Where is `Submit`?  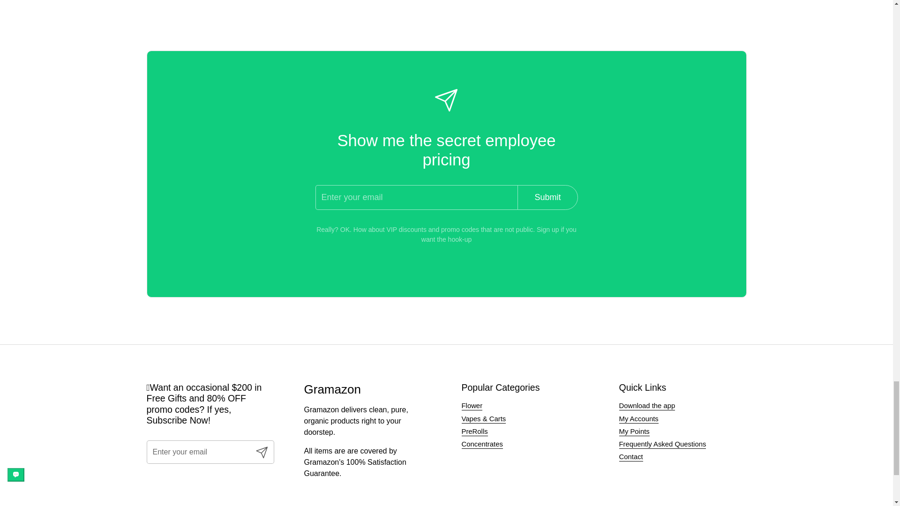 Submit is located at coordinates (547, 198).